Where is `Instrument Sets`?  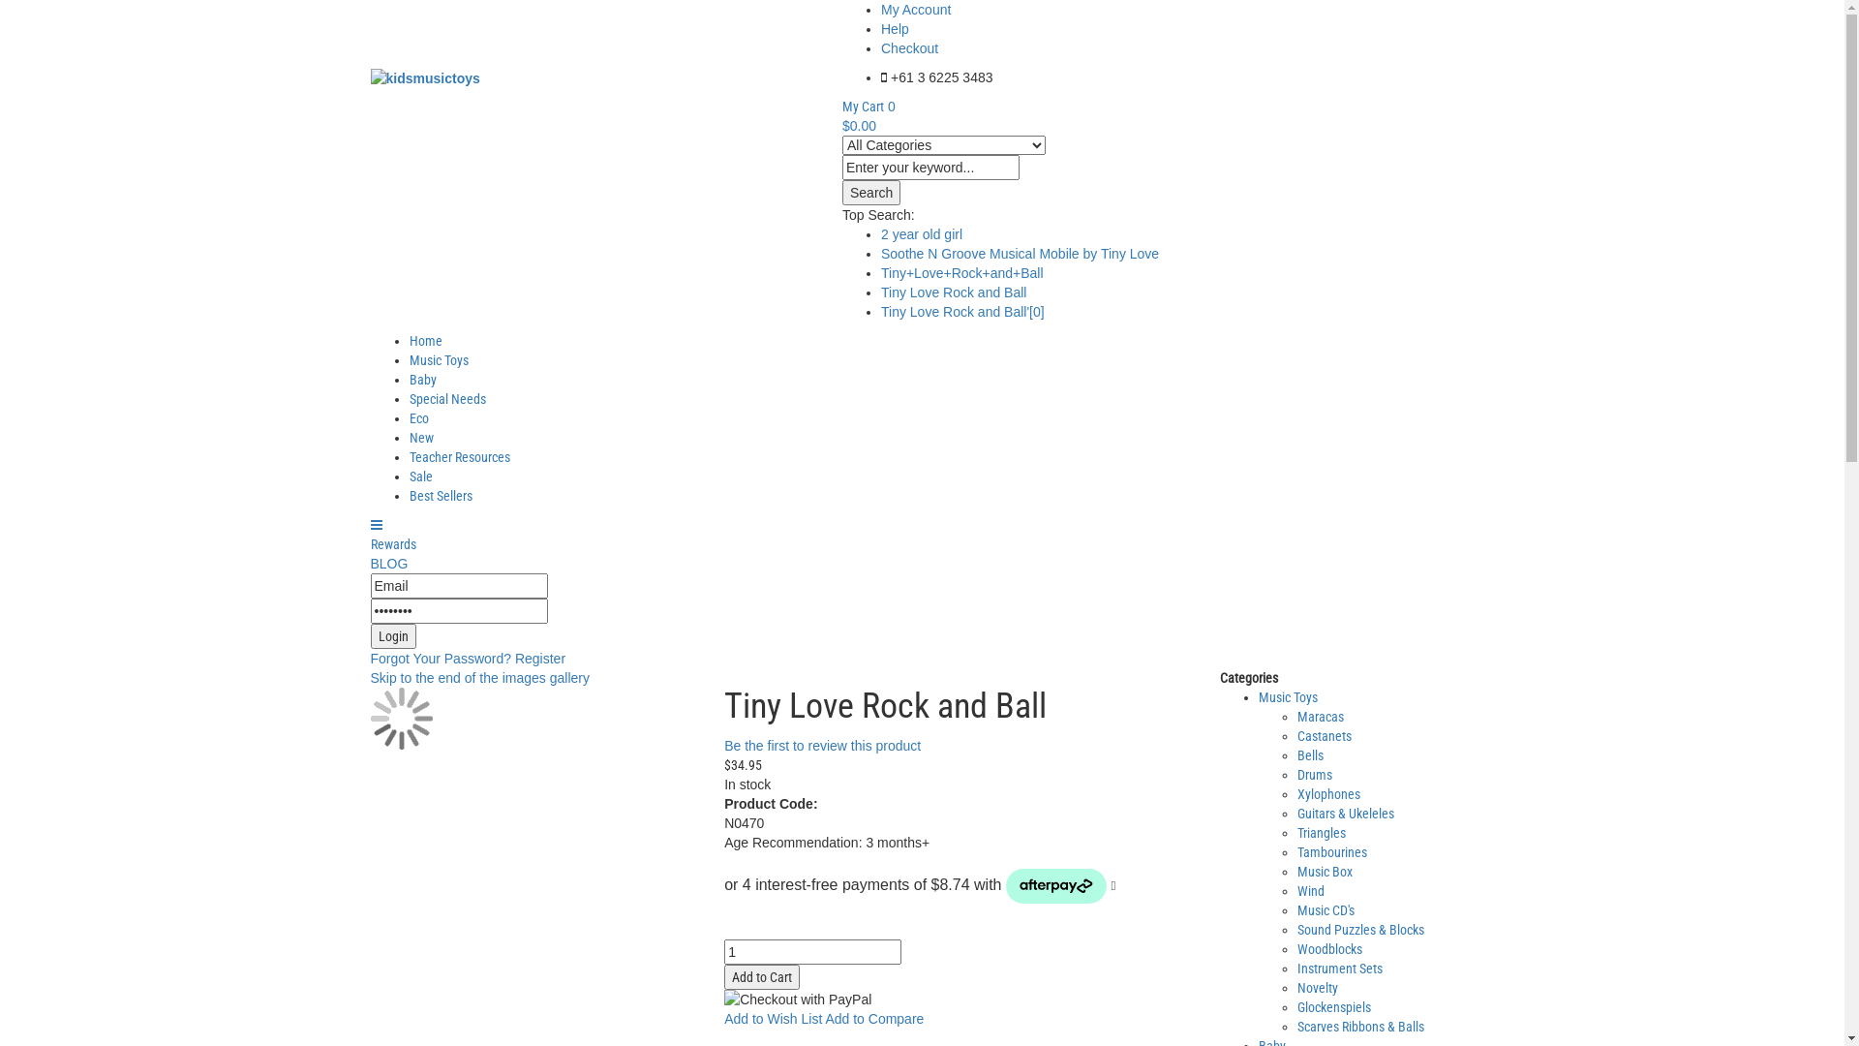
Instrument Sets is located at coordinates (1340, 969).